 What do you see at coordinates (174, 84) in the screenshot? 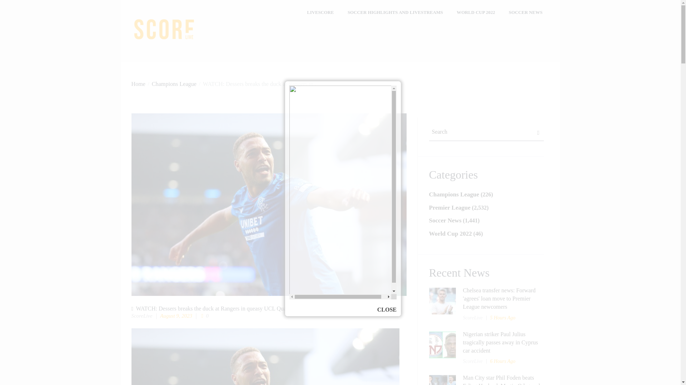
I see `Champions League` at bounding box center [174, 84].